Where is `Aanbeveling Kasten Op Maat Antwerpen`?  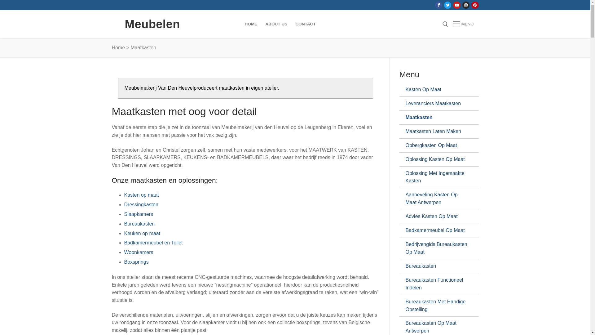 Aanbeveling Kasten Op Maat Antwerpen is located at coordinates (436, 199).